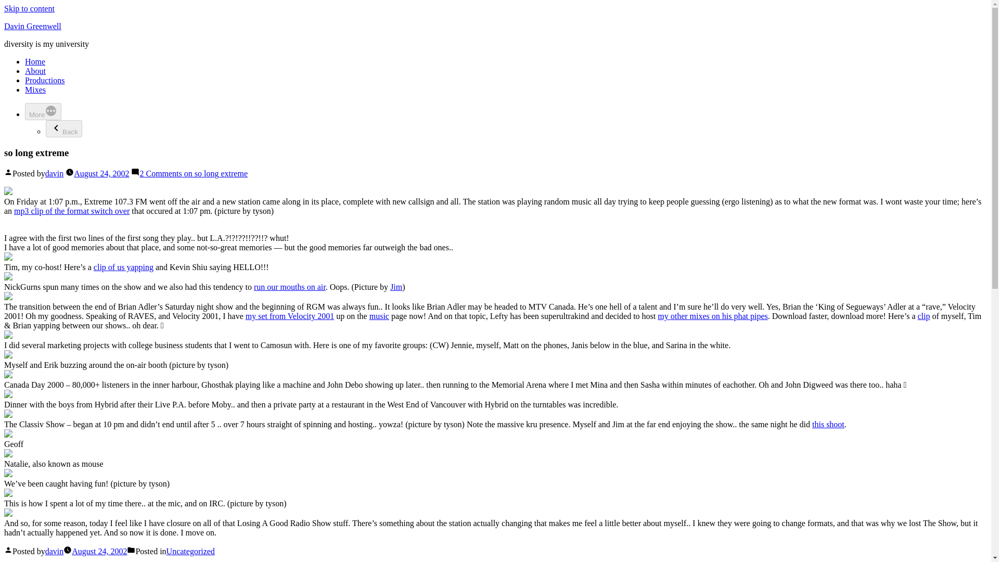 The image size is (999, 562). What do you see at coordinates (289, 287) in the screenshot?
I see `run our mouths on air` at bounding box center [289, 287].